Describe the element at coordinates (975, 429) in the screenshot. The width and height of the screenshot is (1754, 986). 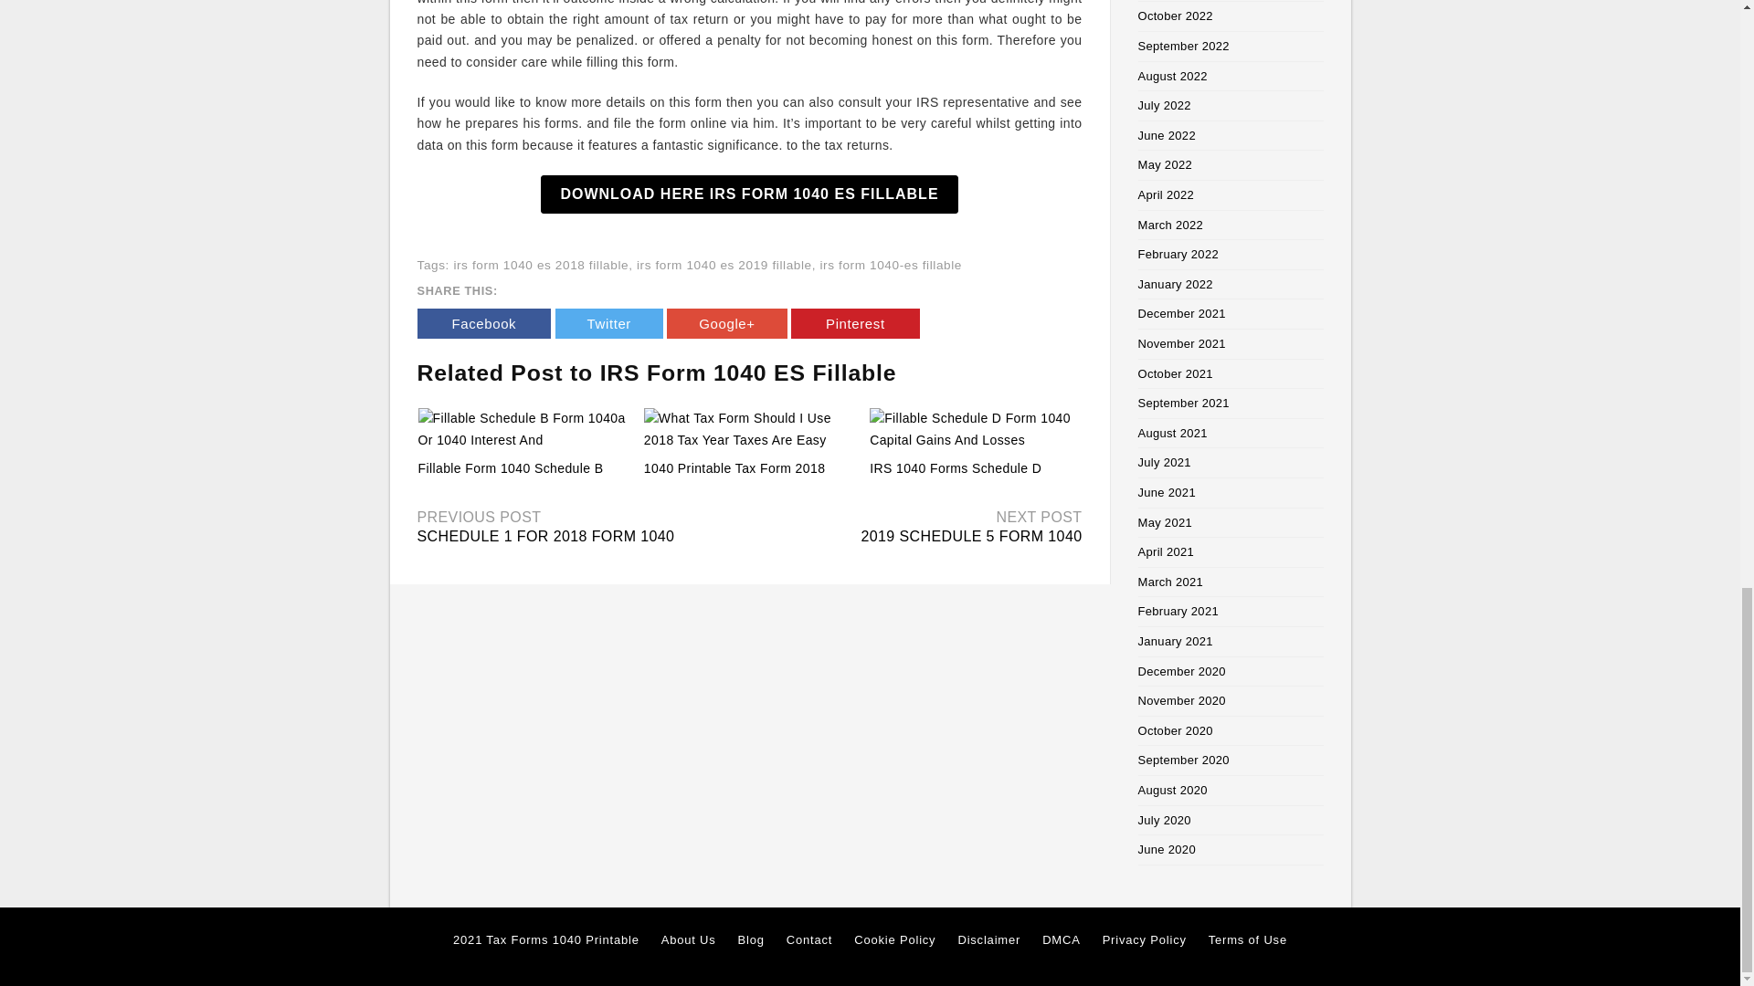
I see `IRS 1040 Forms Schedule D` at that location.